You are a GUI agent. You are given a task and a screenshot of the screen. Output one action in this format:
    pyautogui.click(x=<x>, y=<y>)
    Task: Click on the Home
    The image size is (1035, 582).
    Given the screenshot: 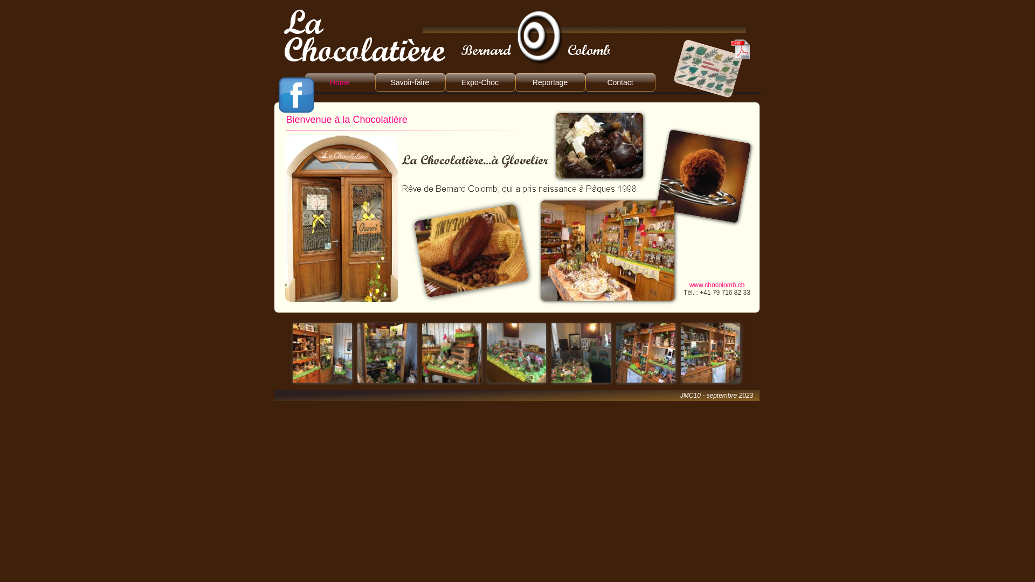 What is the action you would take?
    pyautogui.click(x=340, y=82)
    